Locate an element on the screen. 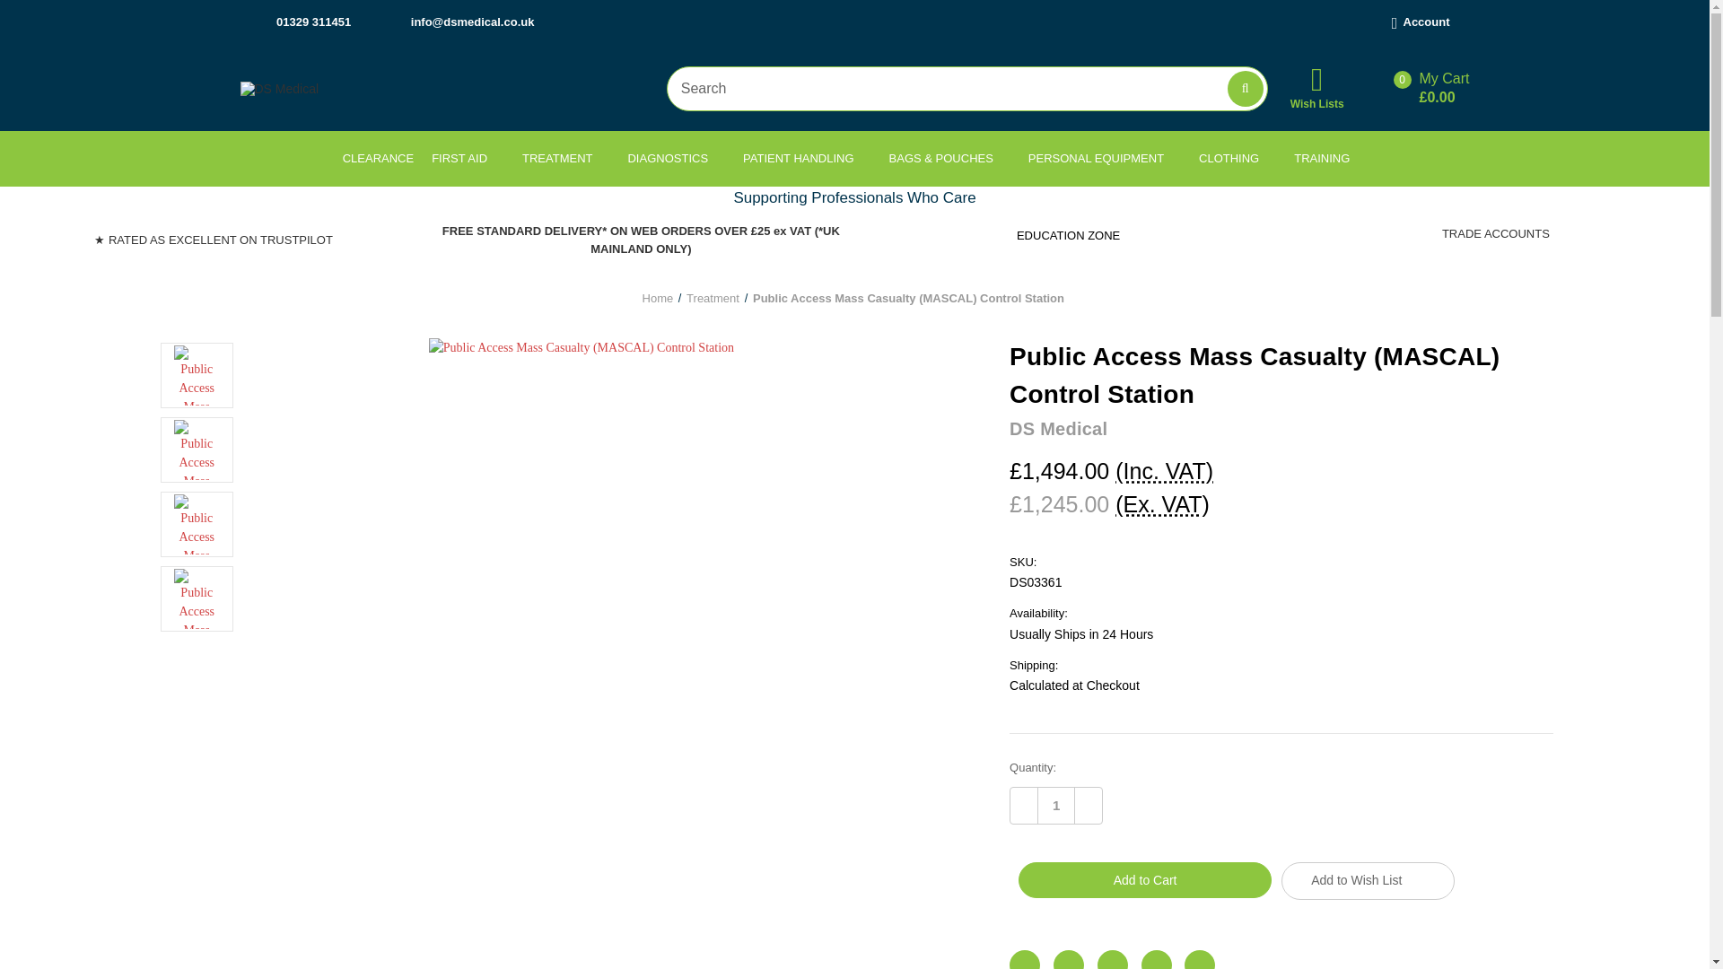  Facebook is located at coordinates (1025, 960).